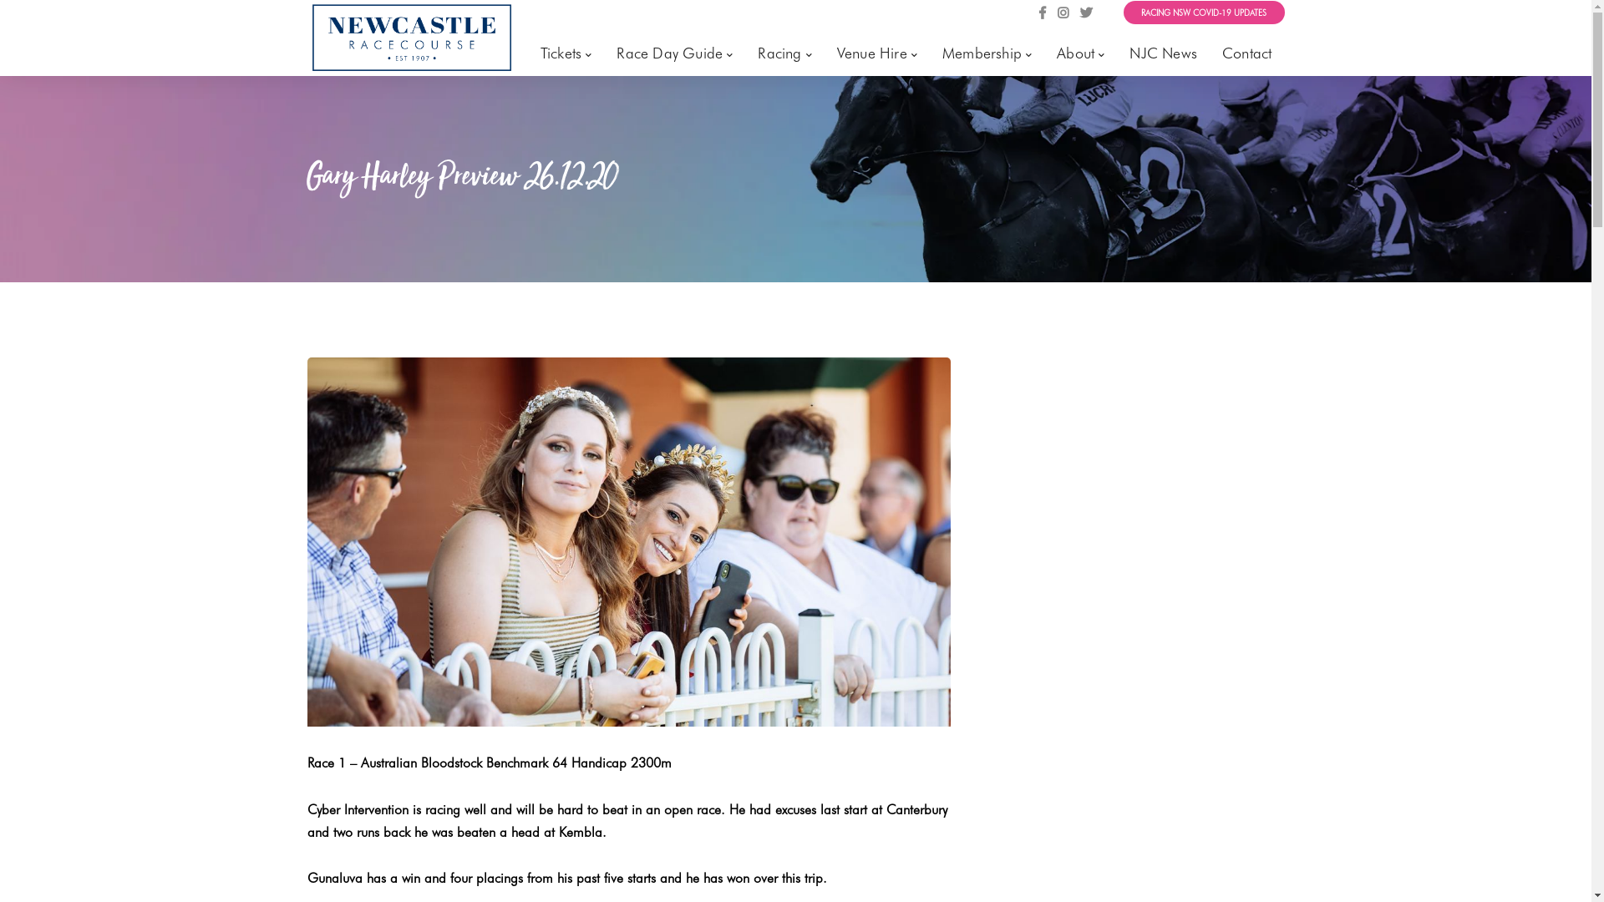  What do you see at coordinates (412, 37) in the screenshot?
I see `Newcastle Racecourse` at bounding box center [412, 37].